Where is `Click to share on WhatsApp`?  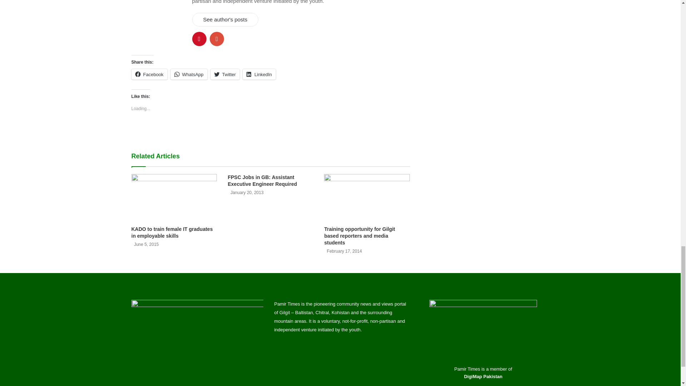 Click to share on WhatsApp is located at coordinates (189, 74).